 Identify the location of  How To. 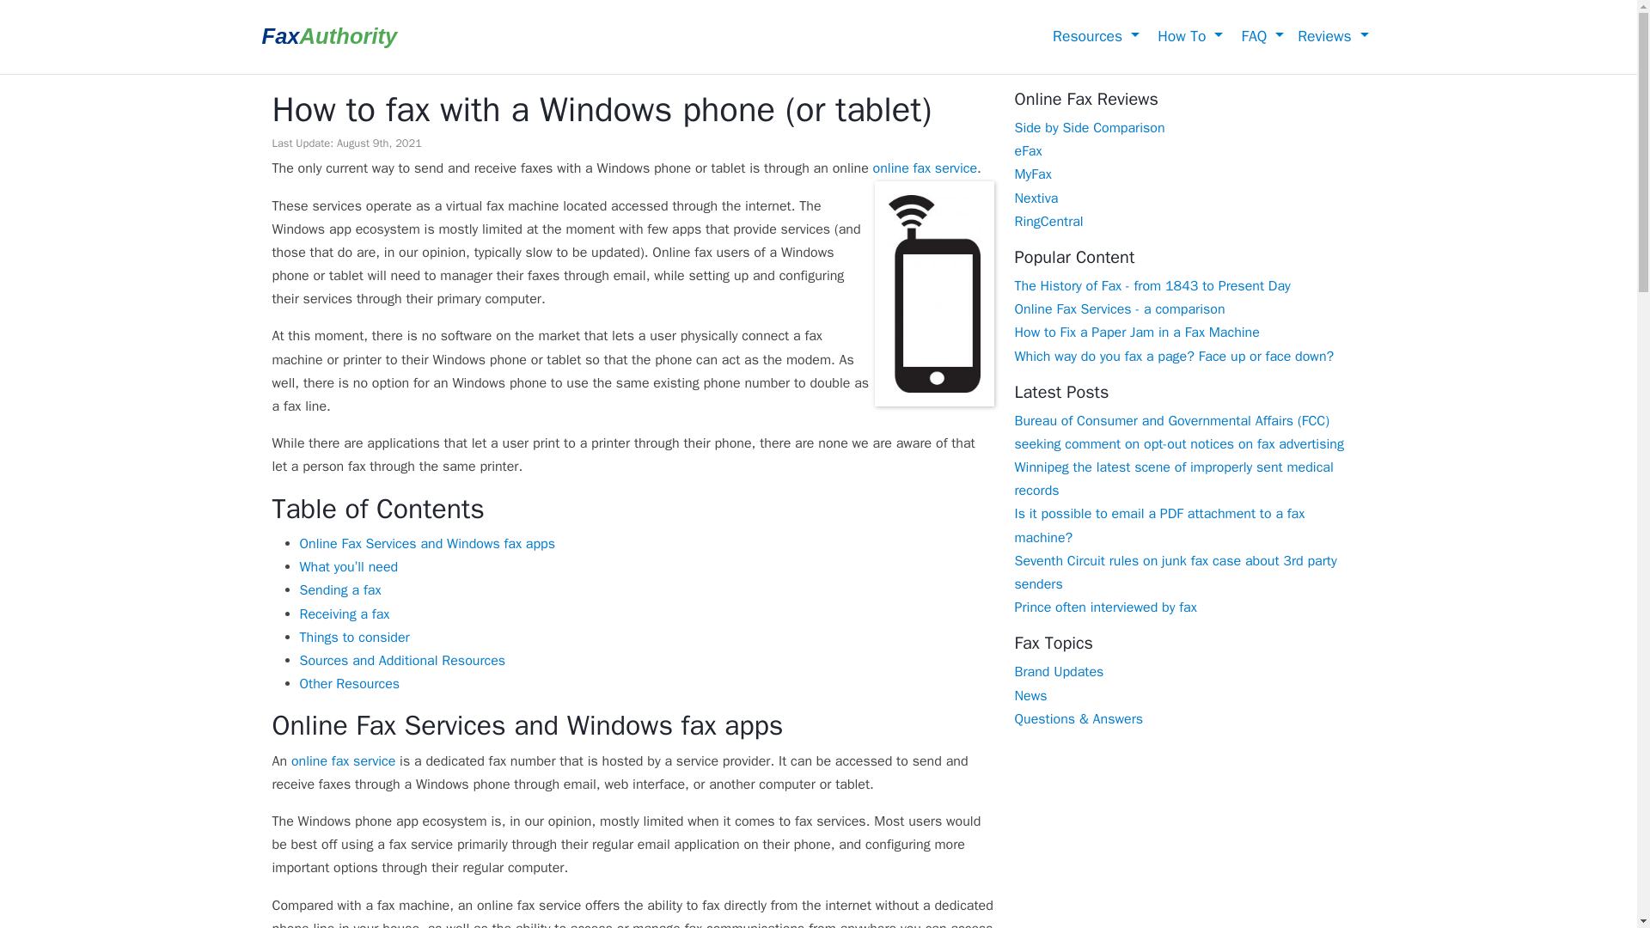
(1188, 36).